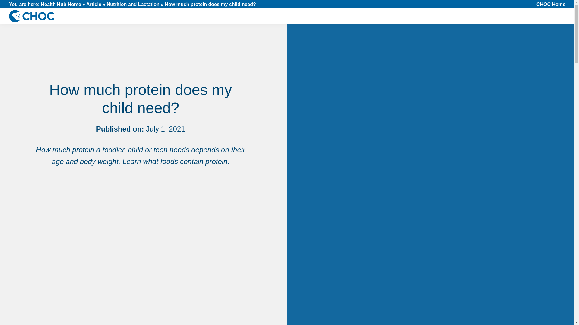 This screenshot has width=579, height=325. What do you see at coordinates (94, 4) in the screenshot?
I see `Article` at bounding box center [94, 4].